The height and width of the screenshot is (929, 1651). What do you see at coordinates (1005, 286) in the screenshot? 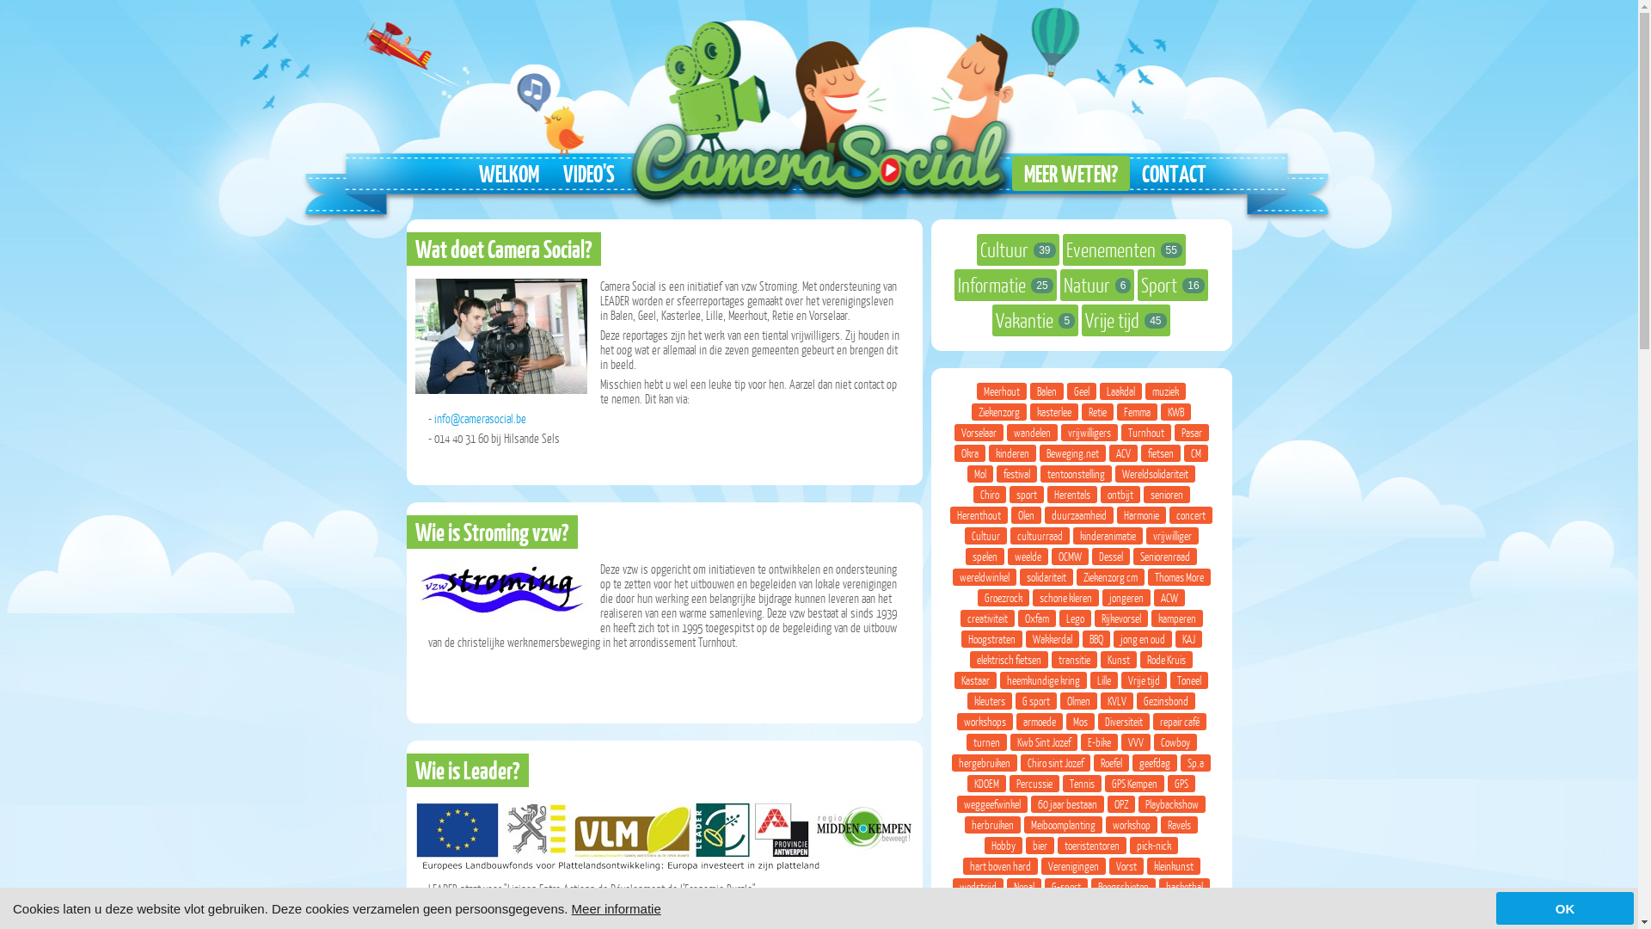
I see `Informatie
25` at bounding box center [1005, 286].